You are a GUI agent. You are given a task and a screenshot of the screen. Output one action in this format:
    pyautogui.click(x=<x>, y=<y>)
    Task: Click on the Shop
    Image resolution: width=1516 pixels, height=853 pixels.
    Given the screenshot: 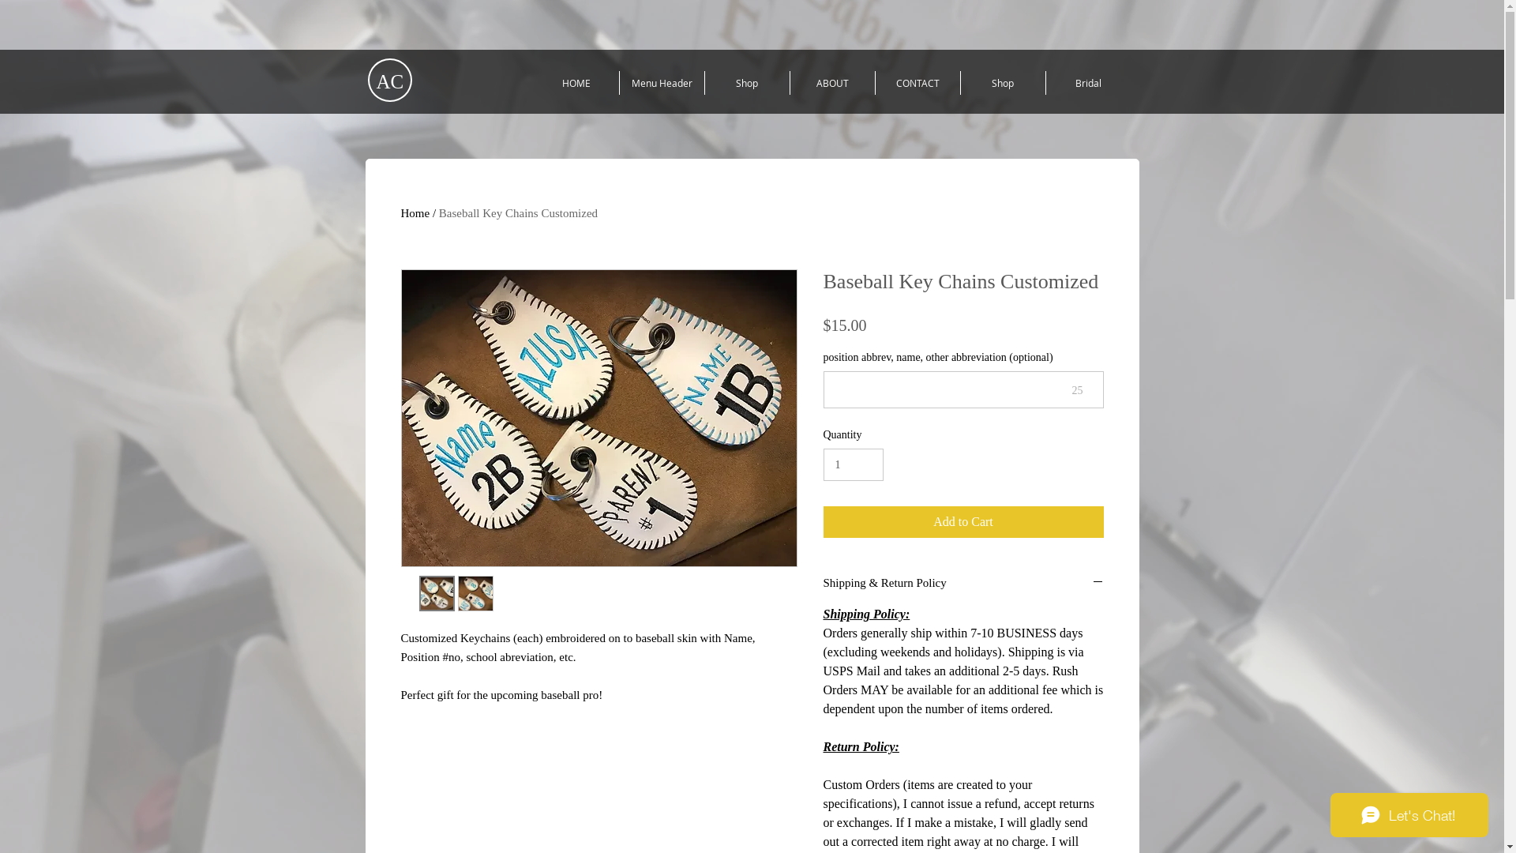 What is the action you would take?
    pyautogui.click(x=746, y=83)
    